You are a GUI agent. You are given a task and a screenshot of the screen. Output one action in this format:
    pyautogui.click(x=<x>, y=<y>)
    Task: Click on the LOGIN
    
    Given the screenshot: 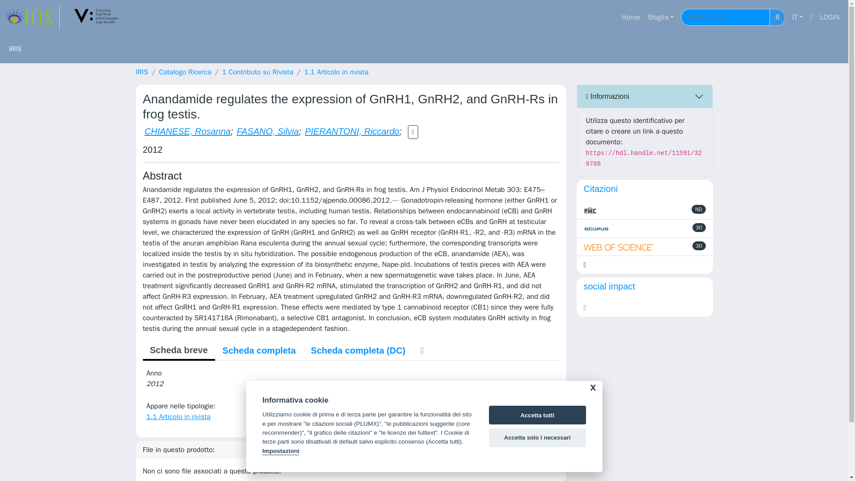 What is the action you would take?
    pyautogui.click(x=830, y=17)
    